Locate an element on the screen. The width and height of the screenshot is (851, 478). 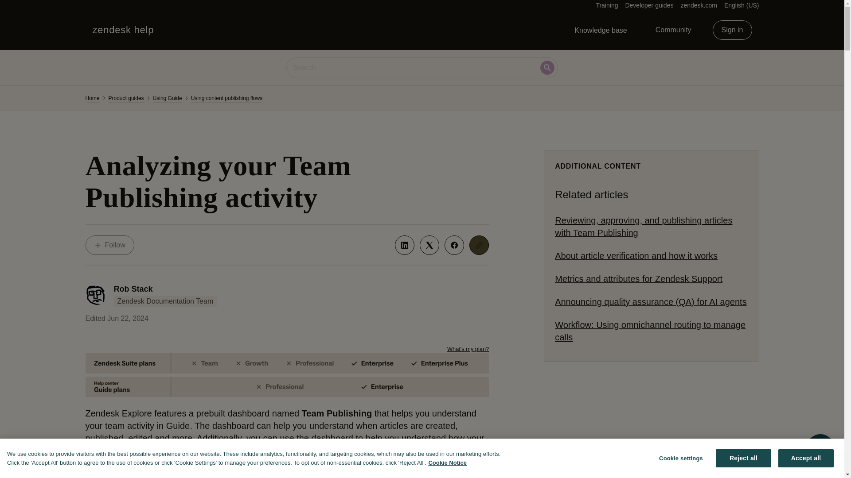
Product guides is located at coordinates (126, 98).